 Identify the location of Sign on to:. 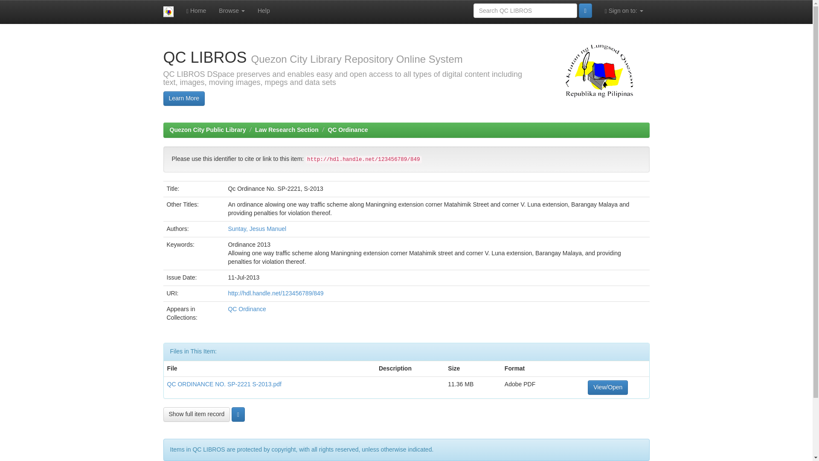
(624, 10).